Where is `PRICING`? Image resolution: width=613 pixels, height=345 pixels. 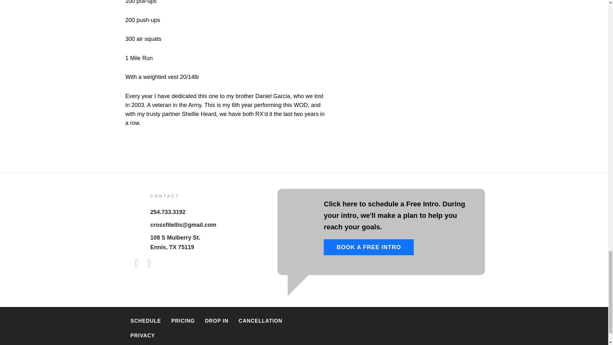
PRICING is located at coordinates (368, 247).